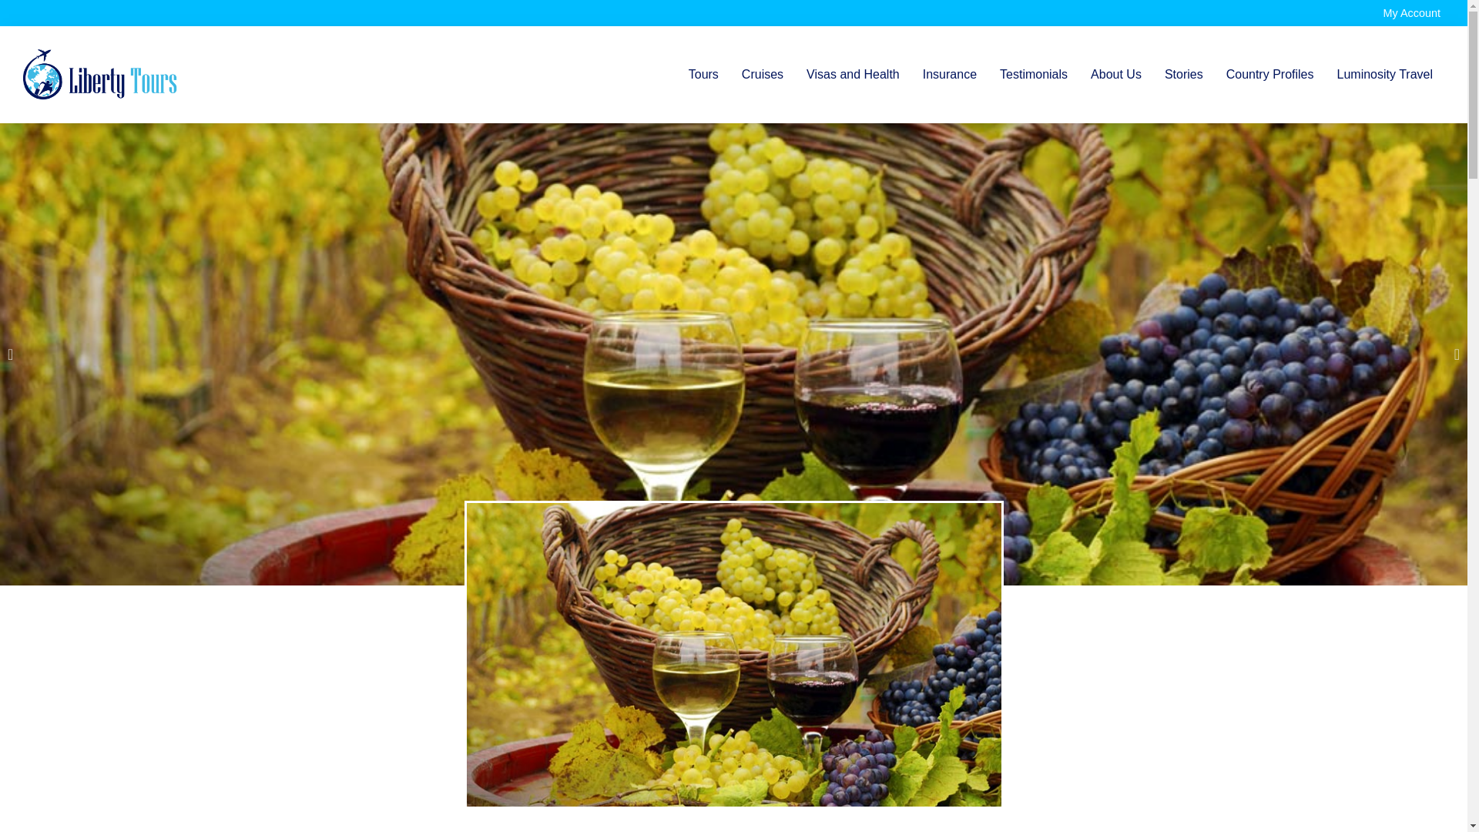 The image size is (1479, 832). What do you see at coordinates (763, 74) in the screenshot?
I see `Cruises` at bounding box center [763, 74].